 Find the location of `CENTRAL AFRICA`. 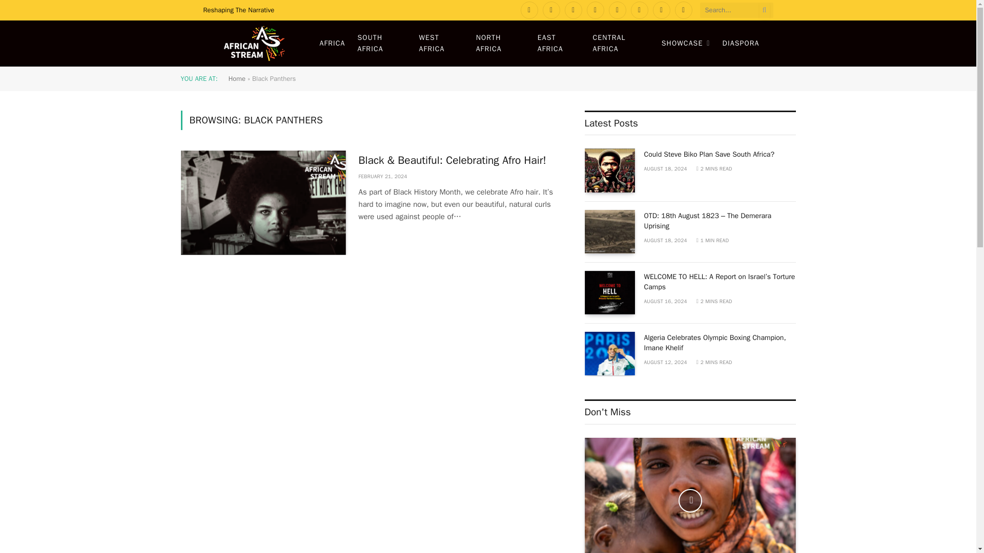

CENTRAL AFRICA is located at coordinates (621, 43).